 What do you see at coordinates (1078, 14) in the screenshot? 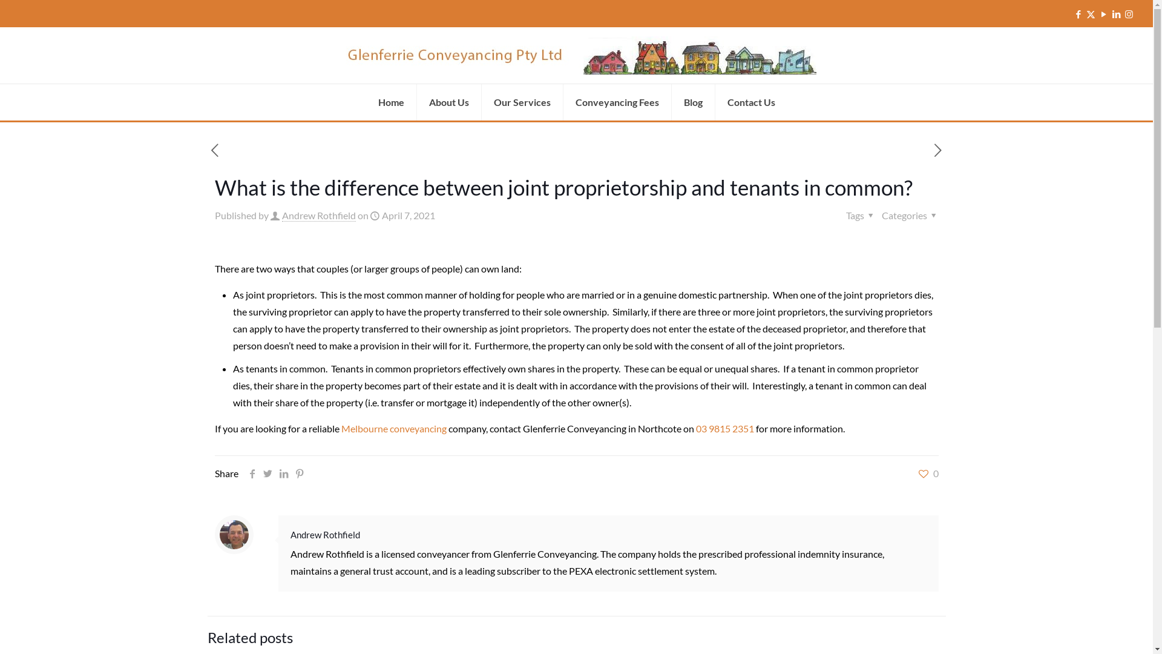
I see `Facebook` at bounding box center [1078, 14].